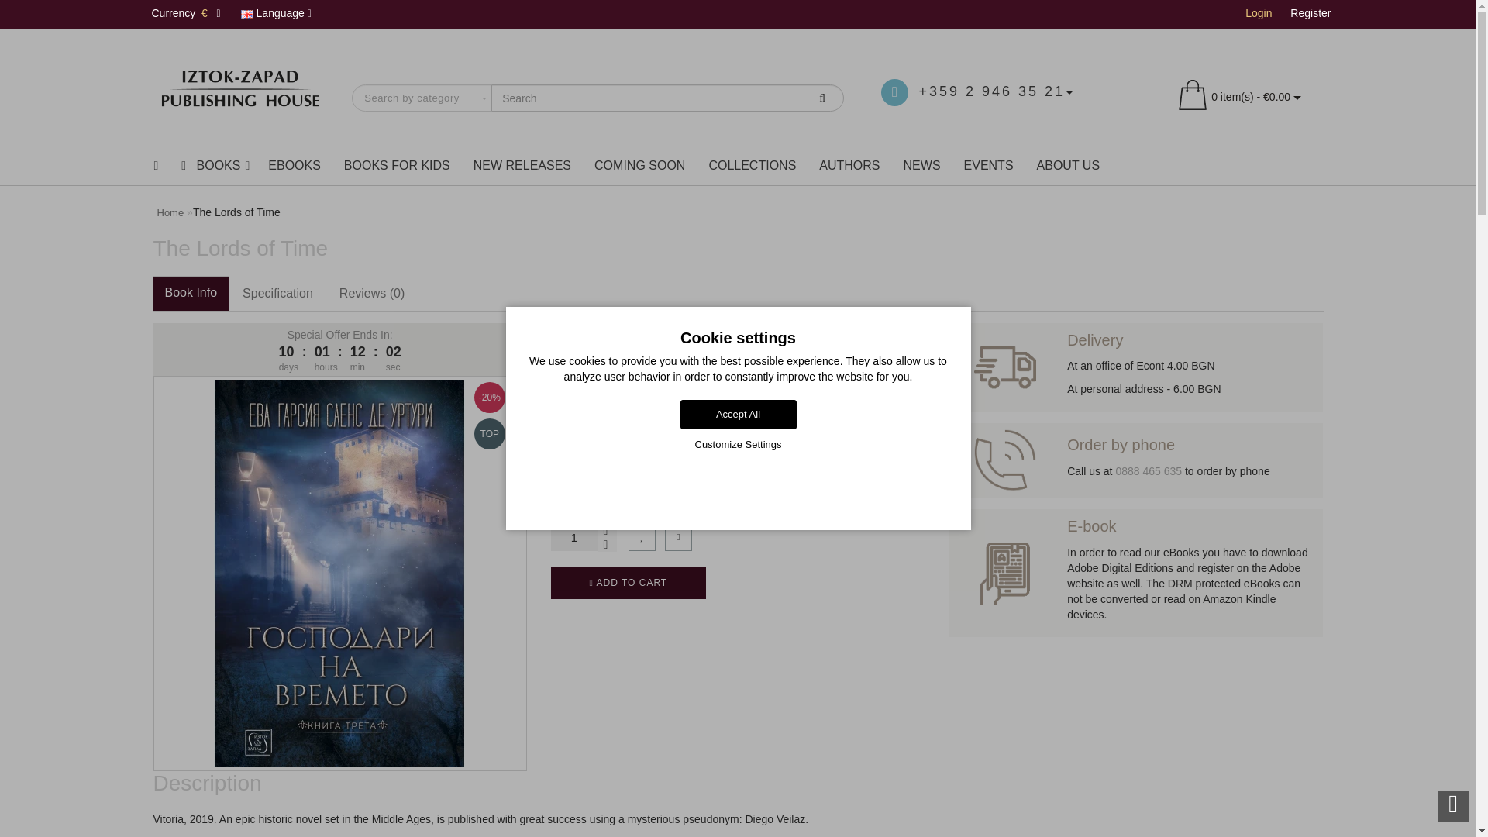 This screenshot has height=837, width=1488. Describe the element at coordinates (276, 14) in the screenshot. I see `Language` at that location.